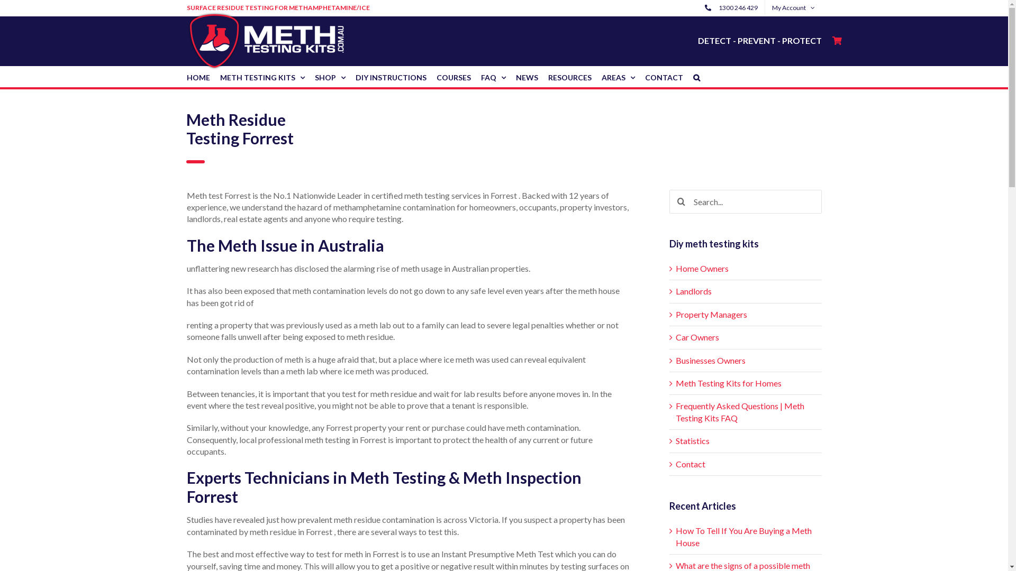 This screenshot has height=571, width=1016. Describe the element at coordinates (527, 77) in the screenshot. I see `NEWS` at that location.